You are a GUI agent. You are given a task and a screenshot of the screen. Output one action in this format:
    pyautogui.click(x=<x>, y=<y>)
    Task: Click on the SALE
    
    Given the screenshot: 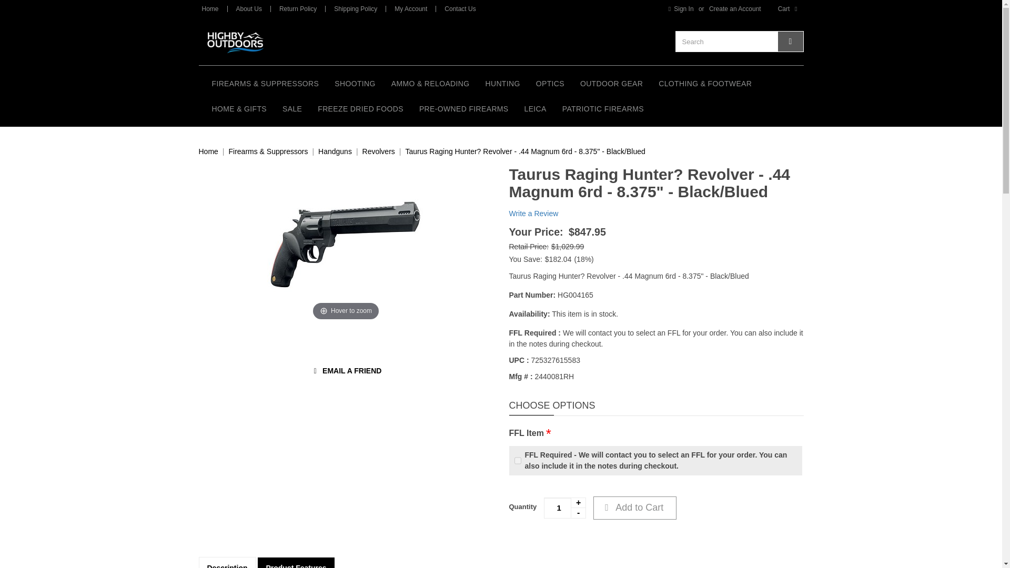 What is the action you would take?
    pyautogui.click(x=292, y=108)
    